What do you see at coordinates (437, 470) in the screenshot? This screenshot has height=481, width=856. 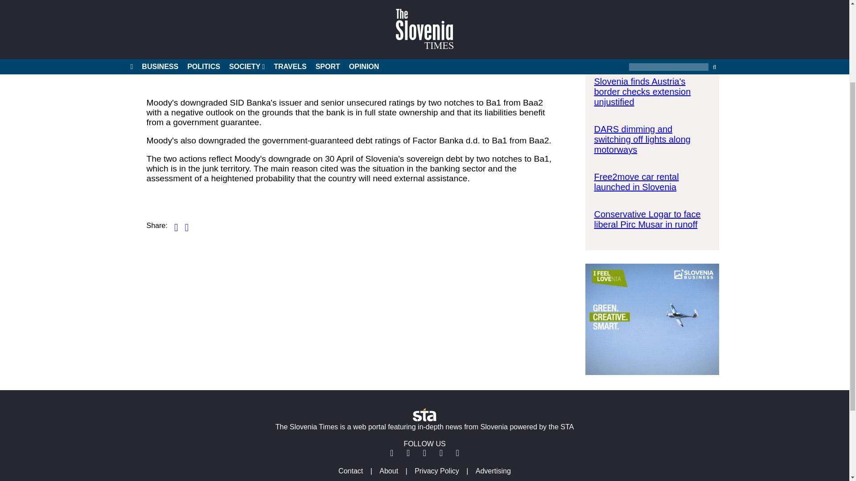 I see `Privacy Policy` at bounding box center [437, 470].